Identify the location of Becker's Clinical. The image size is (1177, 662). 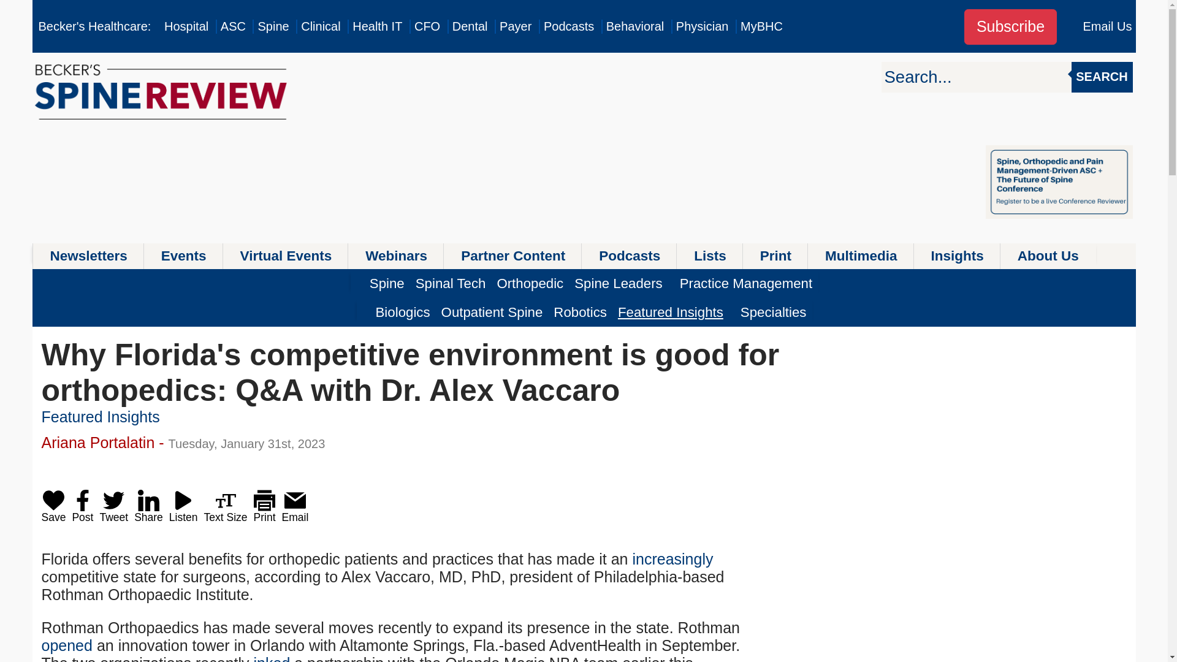
(320, 26).